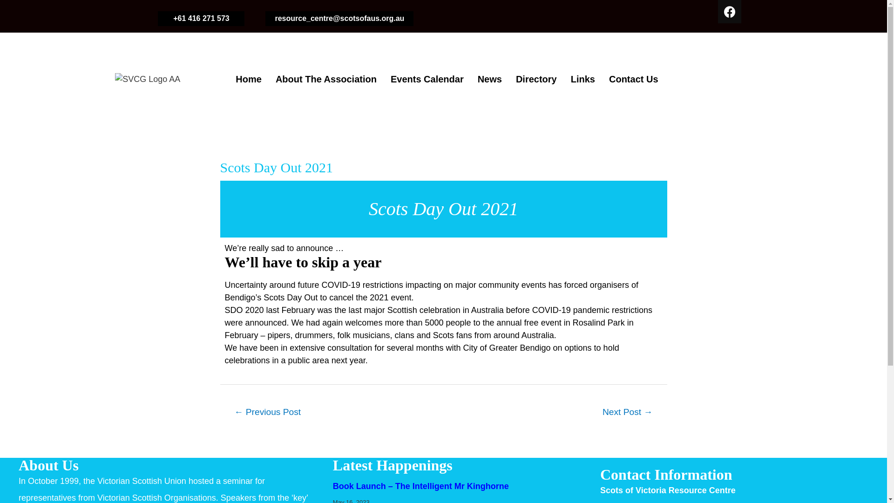 The height and width of the screenshot is (503, 894). What do you see at coordinates (536, 79) in the screenshot?
I see `Directory` at bounding box center [536, 79].